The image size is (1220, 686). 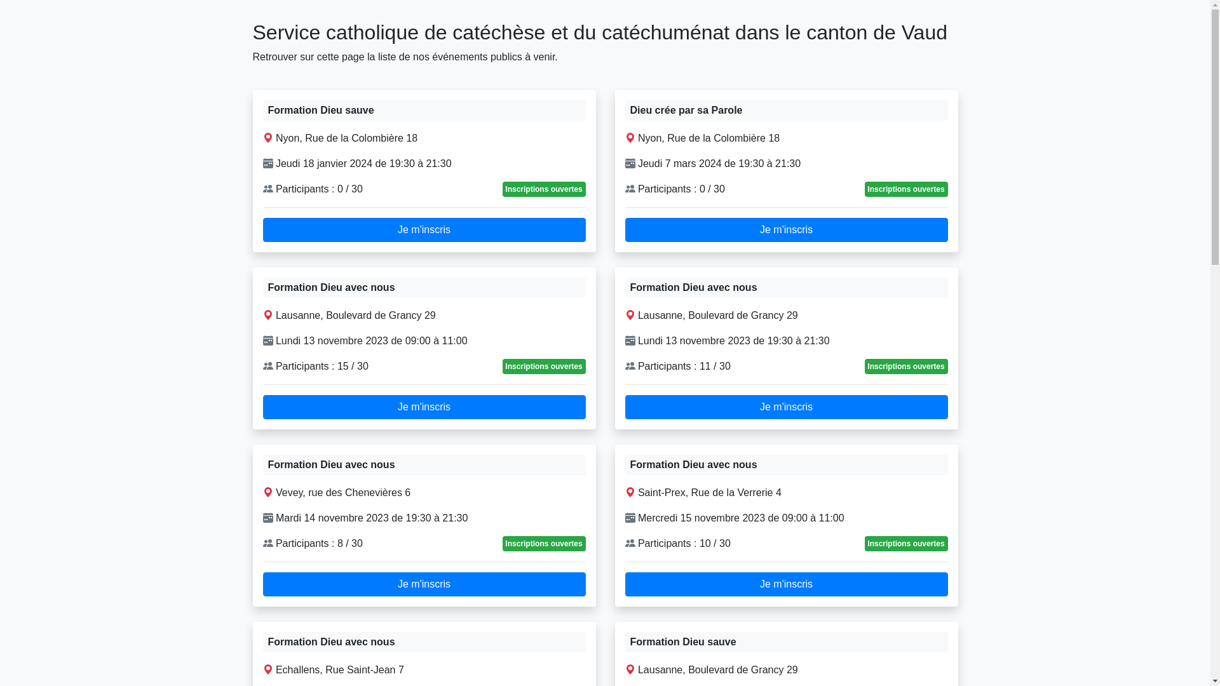 What do you see at coordinates (787, 407) in the screenshot?
I see `Je m'inscris` at bounding box center [787, 407].